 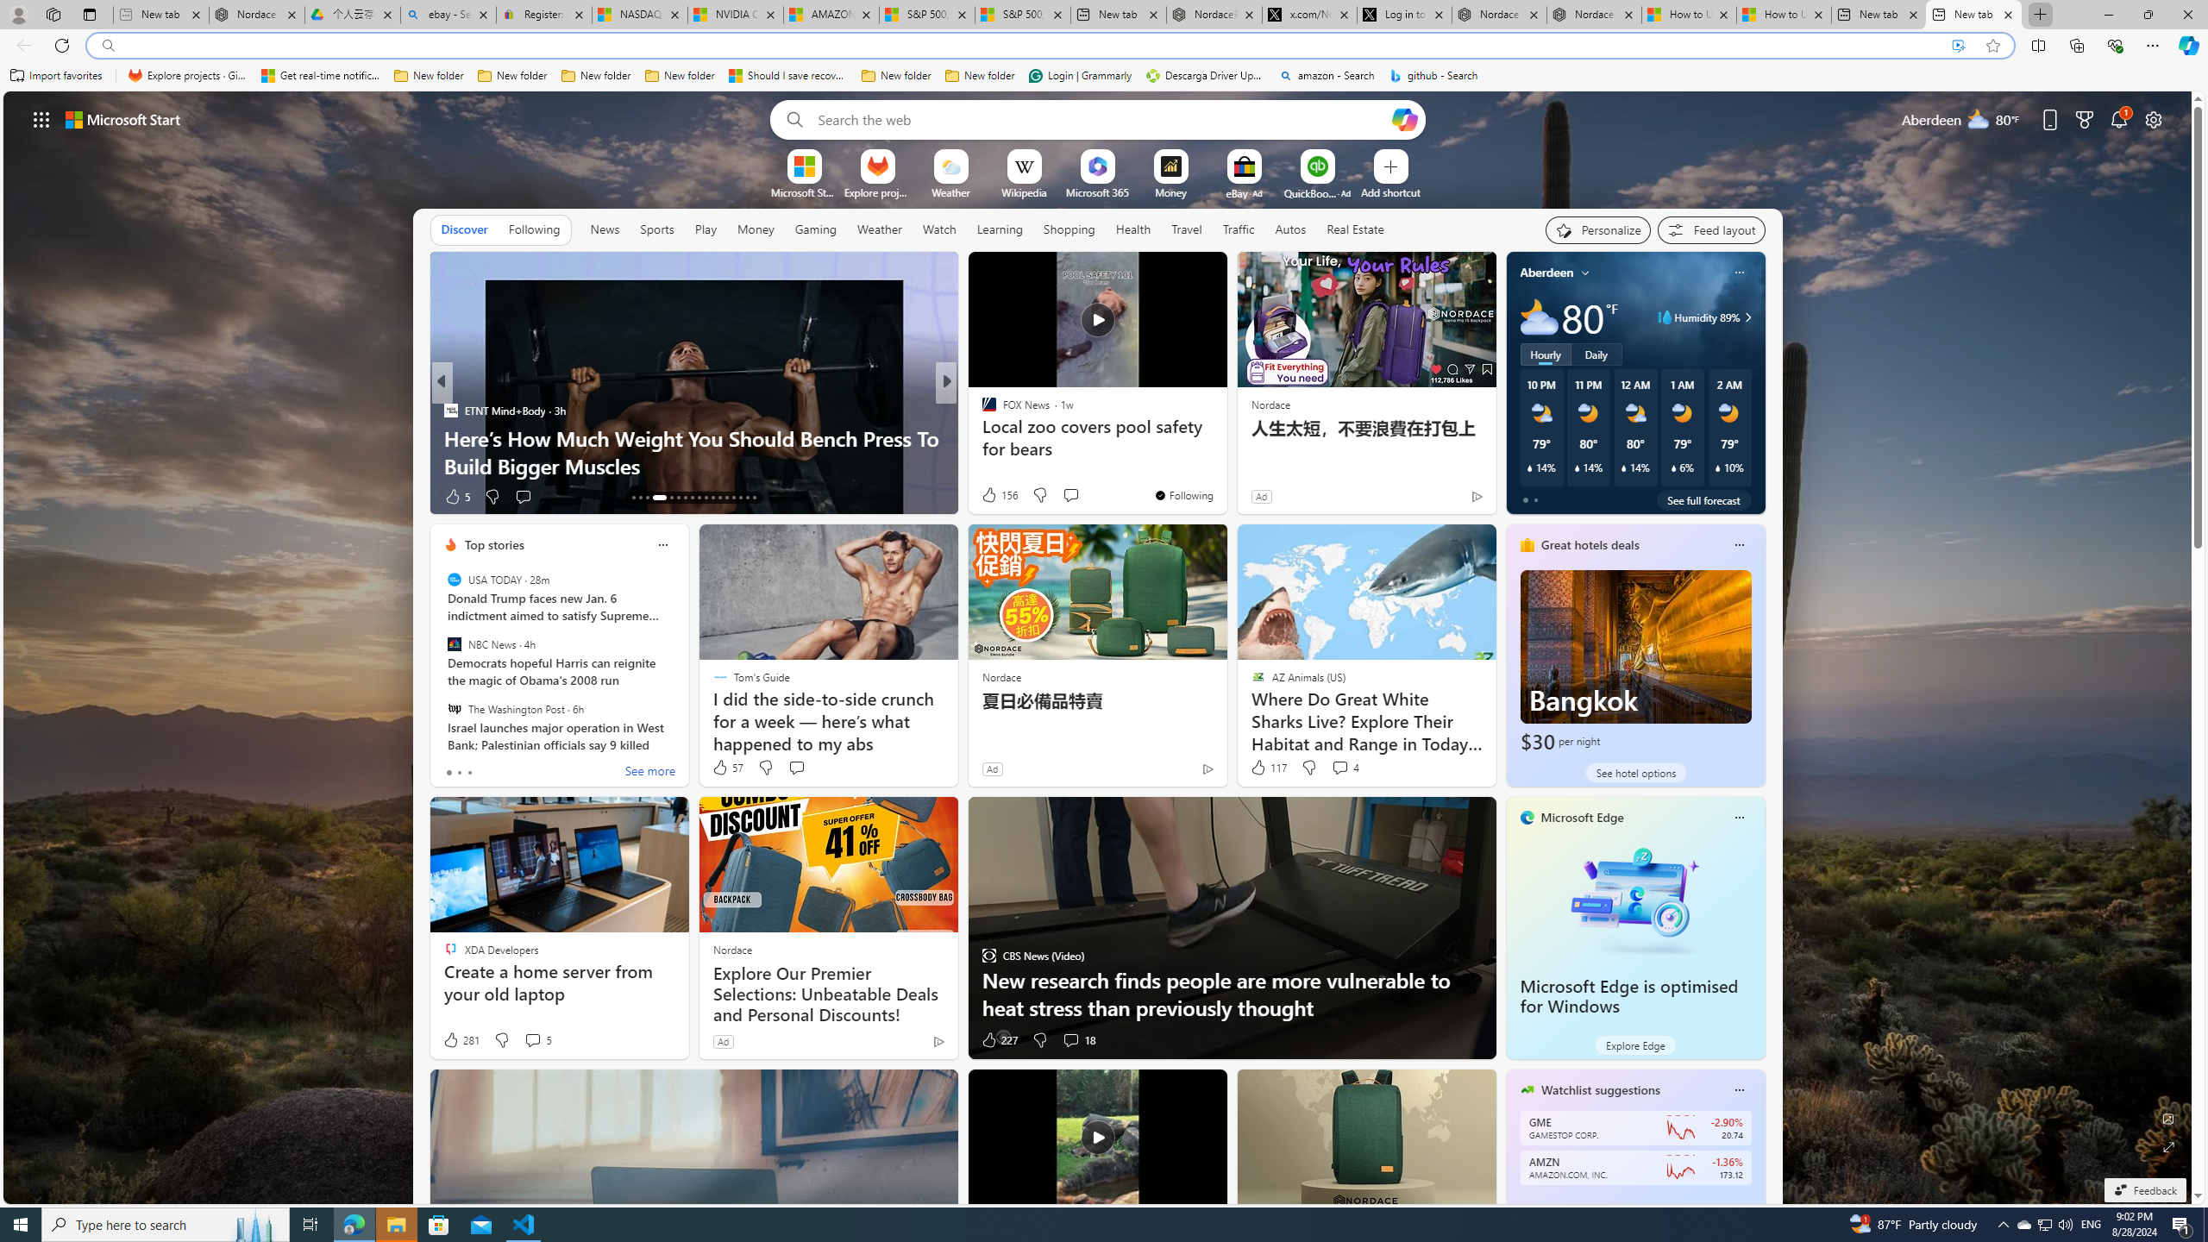 I want to click on AutomationID: tab-13, so click(x=633, y=498).